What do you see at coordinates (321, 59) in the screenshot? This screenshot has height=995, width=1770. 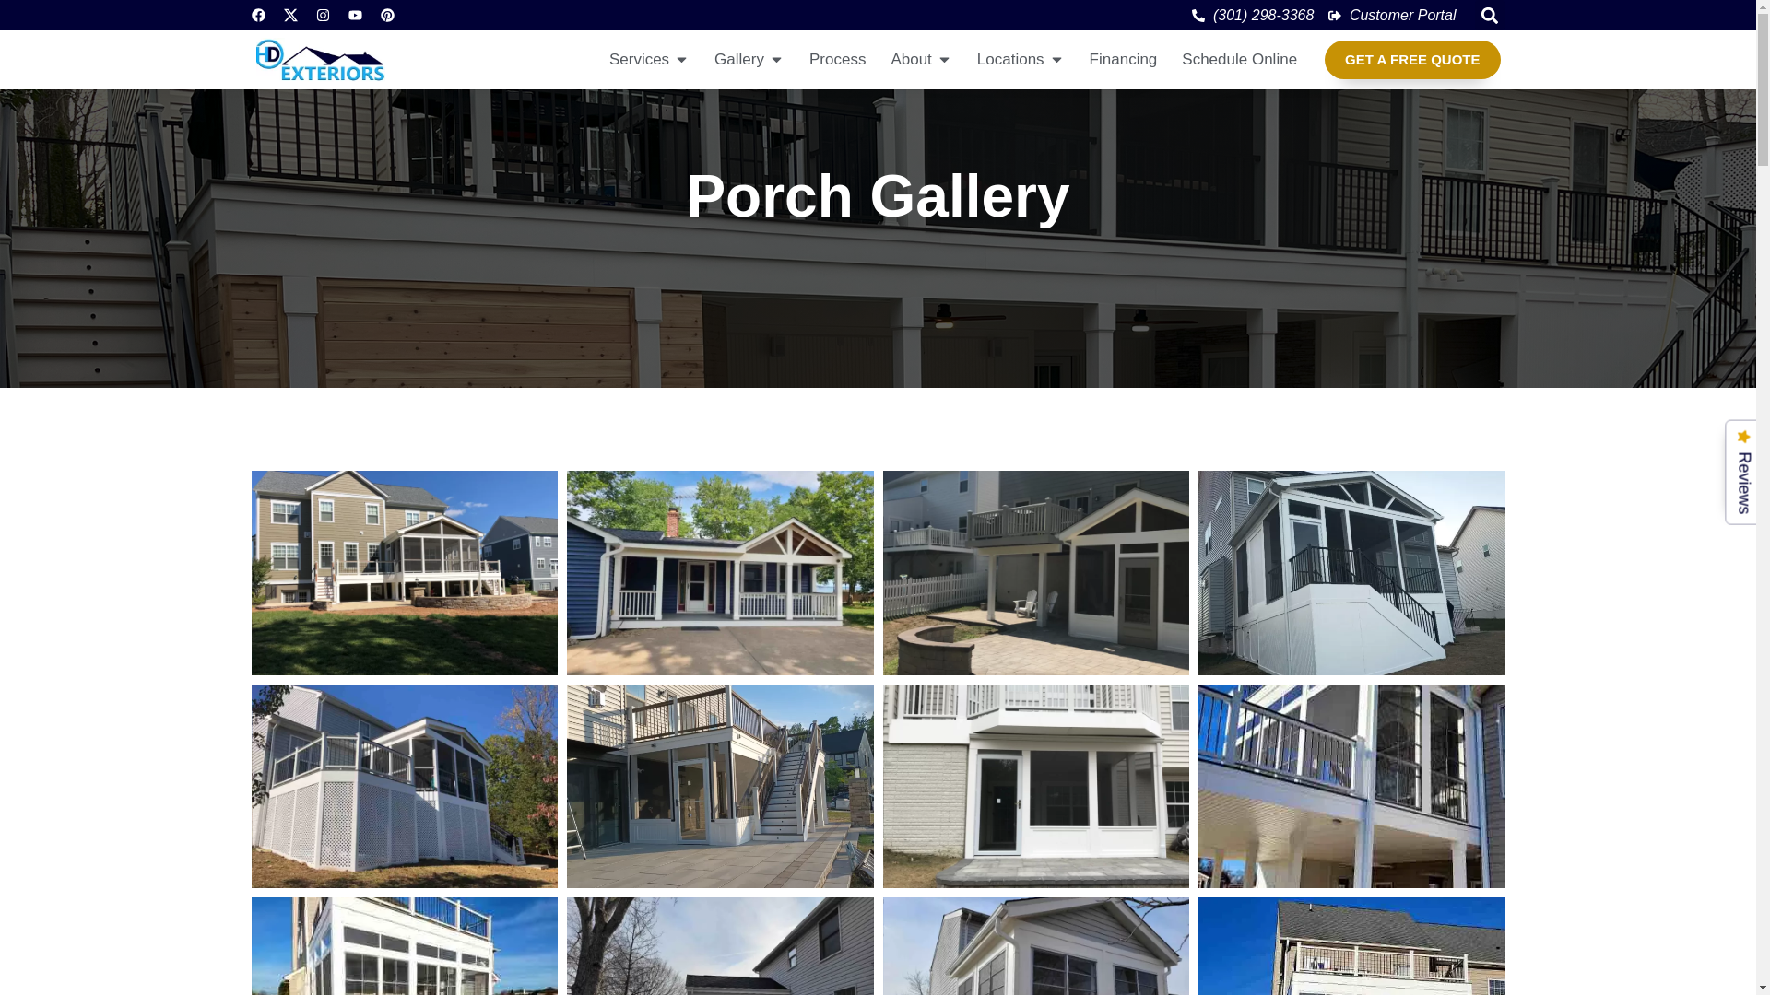 I see `HD-Exterior-Sky-Blue-Logo` at bounding box center [321, 59].